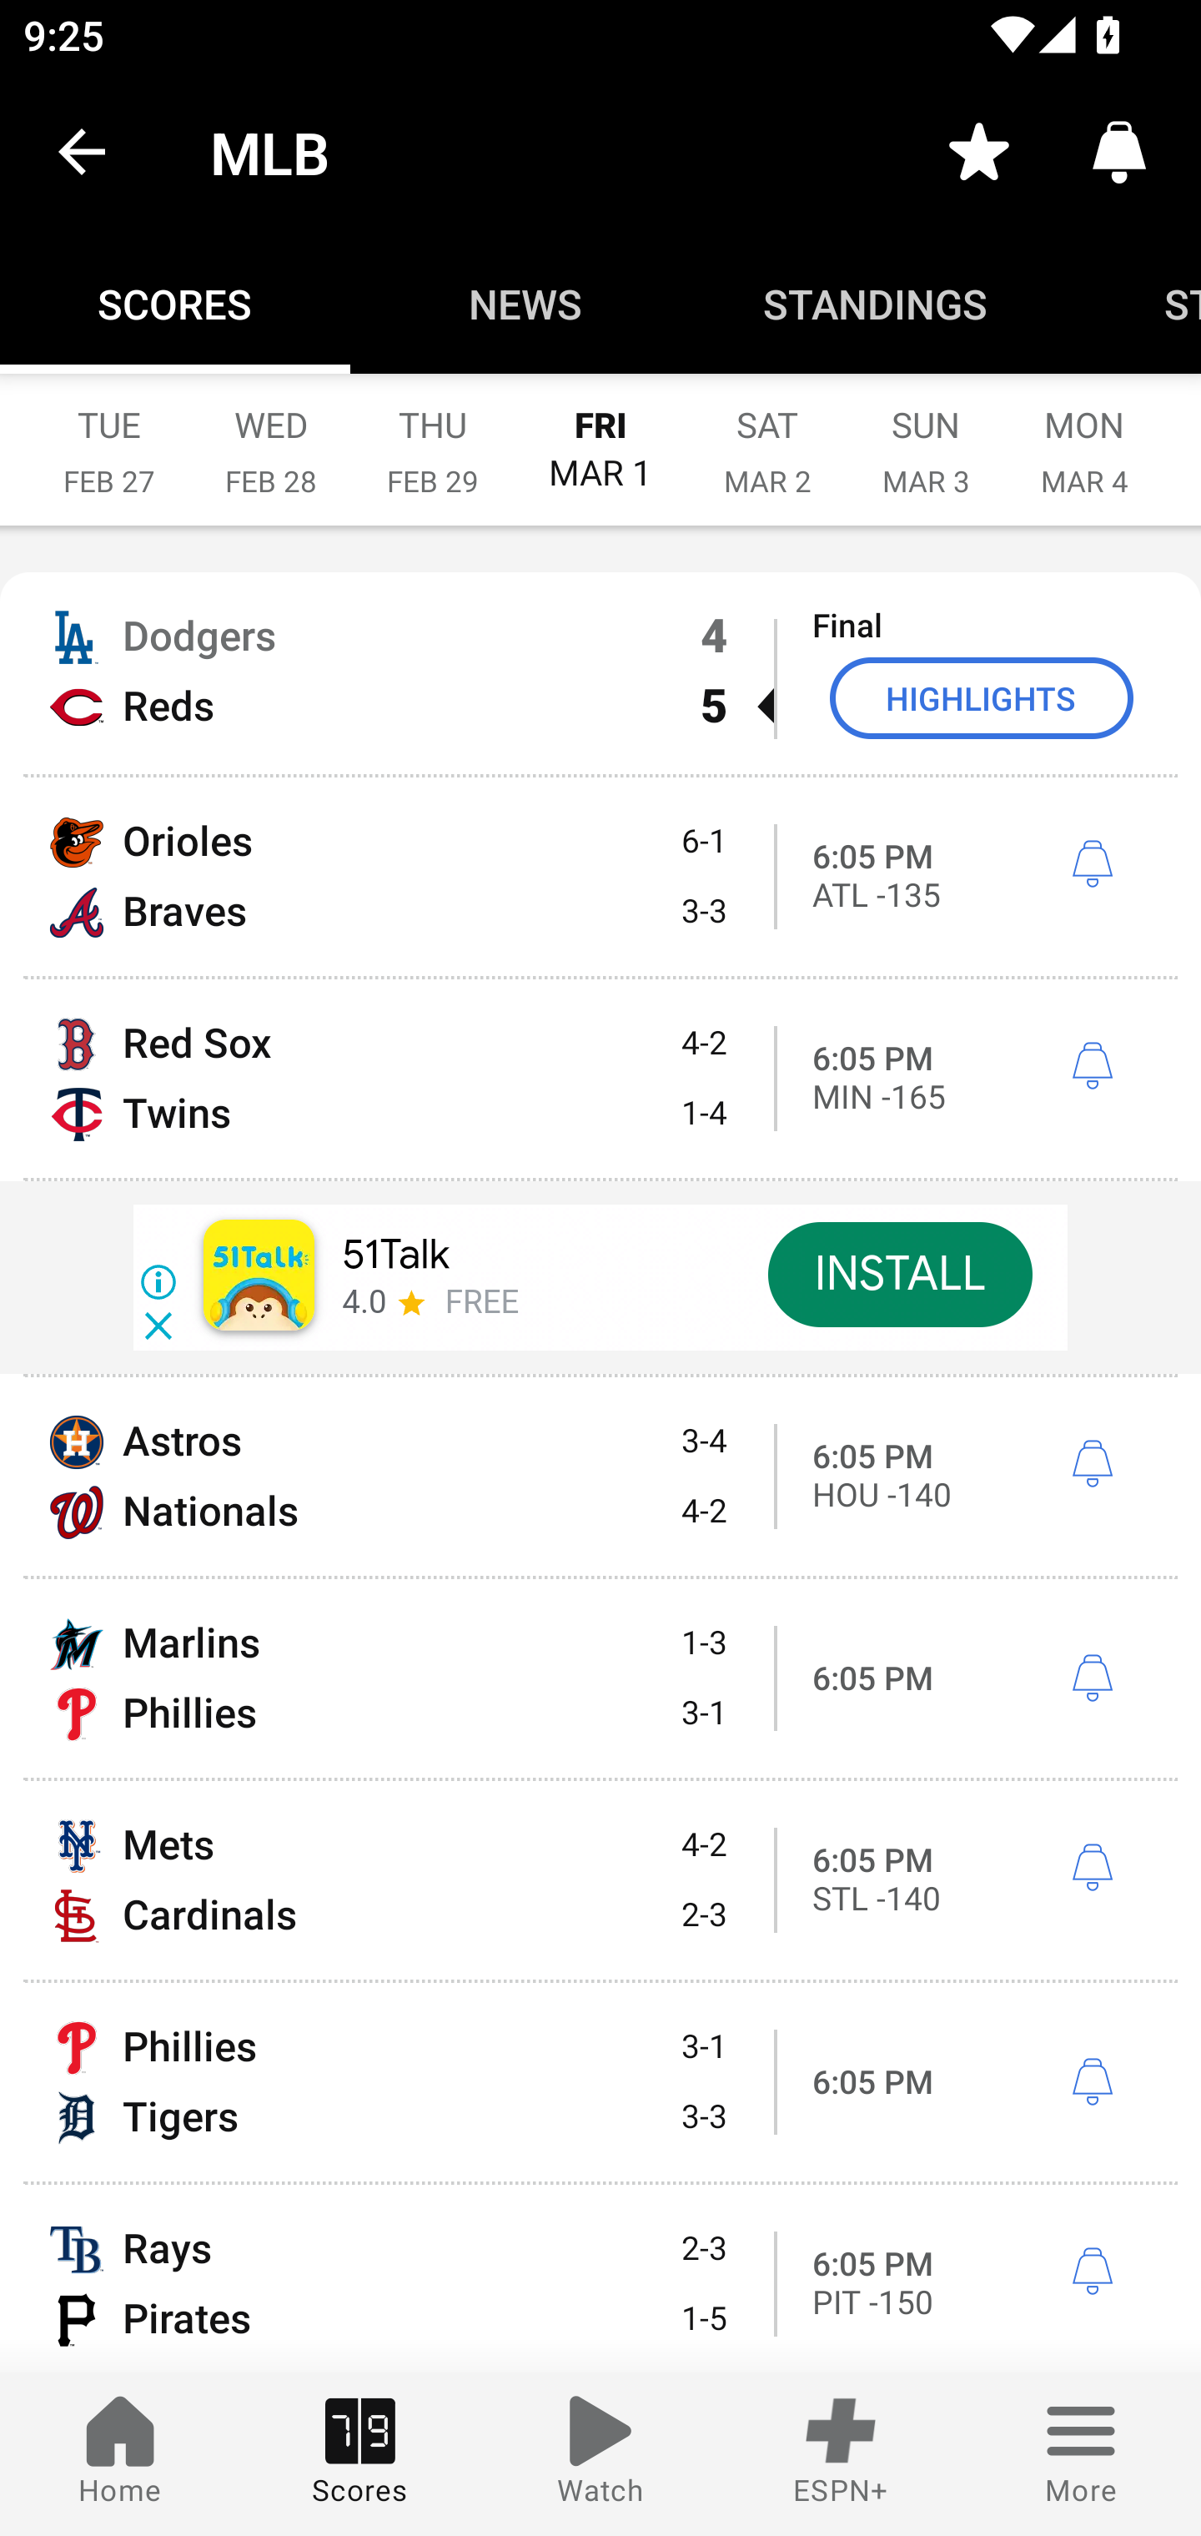 This screenshot has height=2536, width=1201. I want to click on í, so click(1092, 1678).